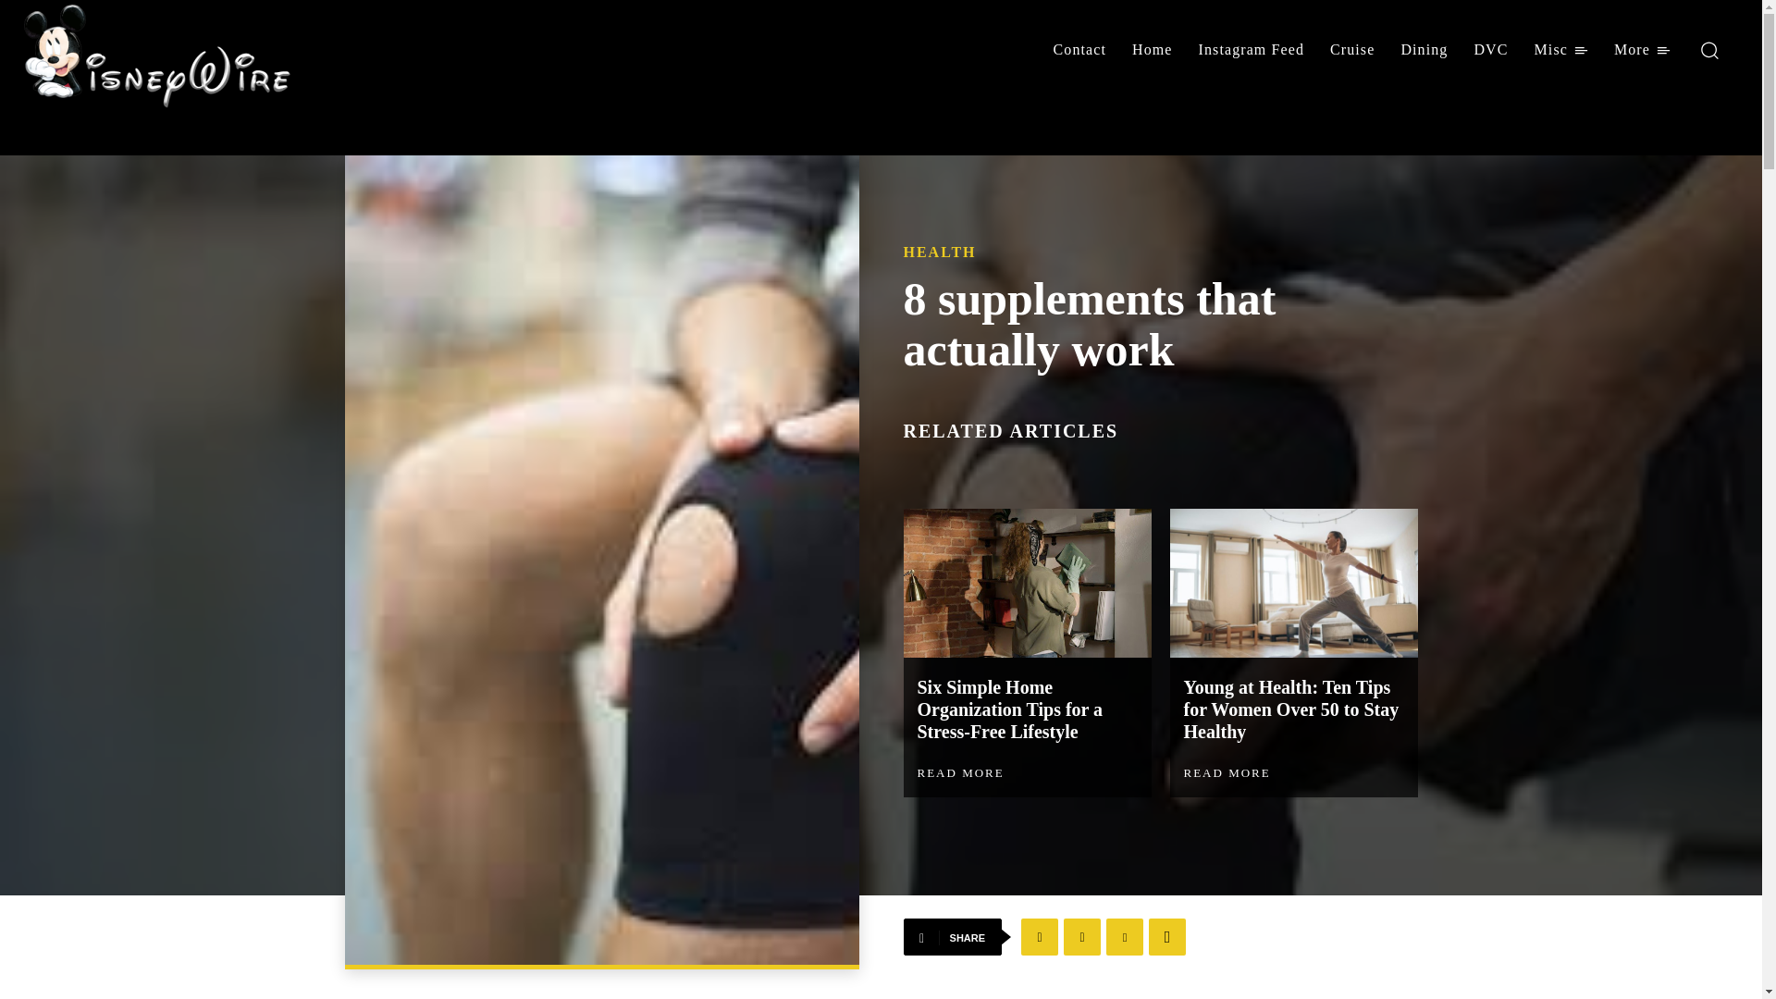 This screenshot has height=999, width=1776. I want to click on Instagram Feed, so click(1252, 50).